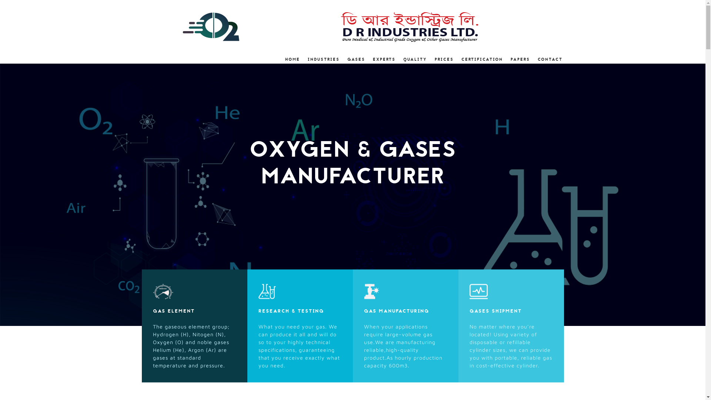 Image resolution: width=711 pixels, height=400 pixels. I want to click on HOME, so click(292, 59).